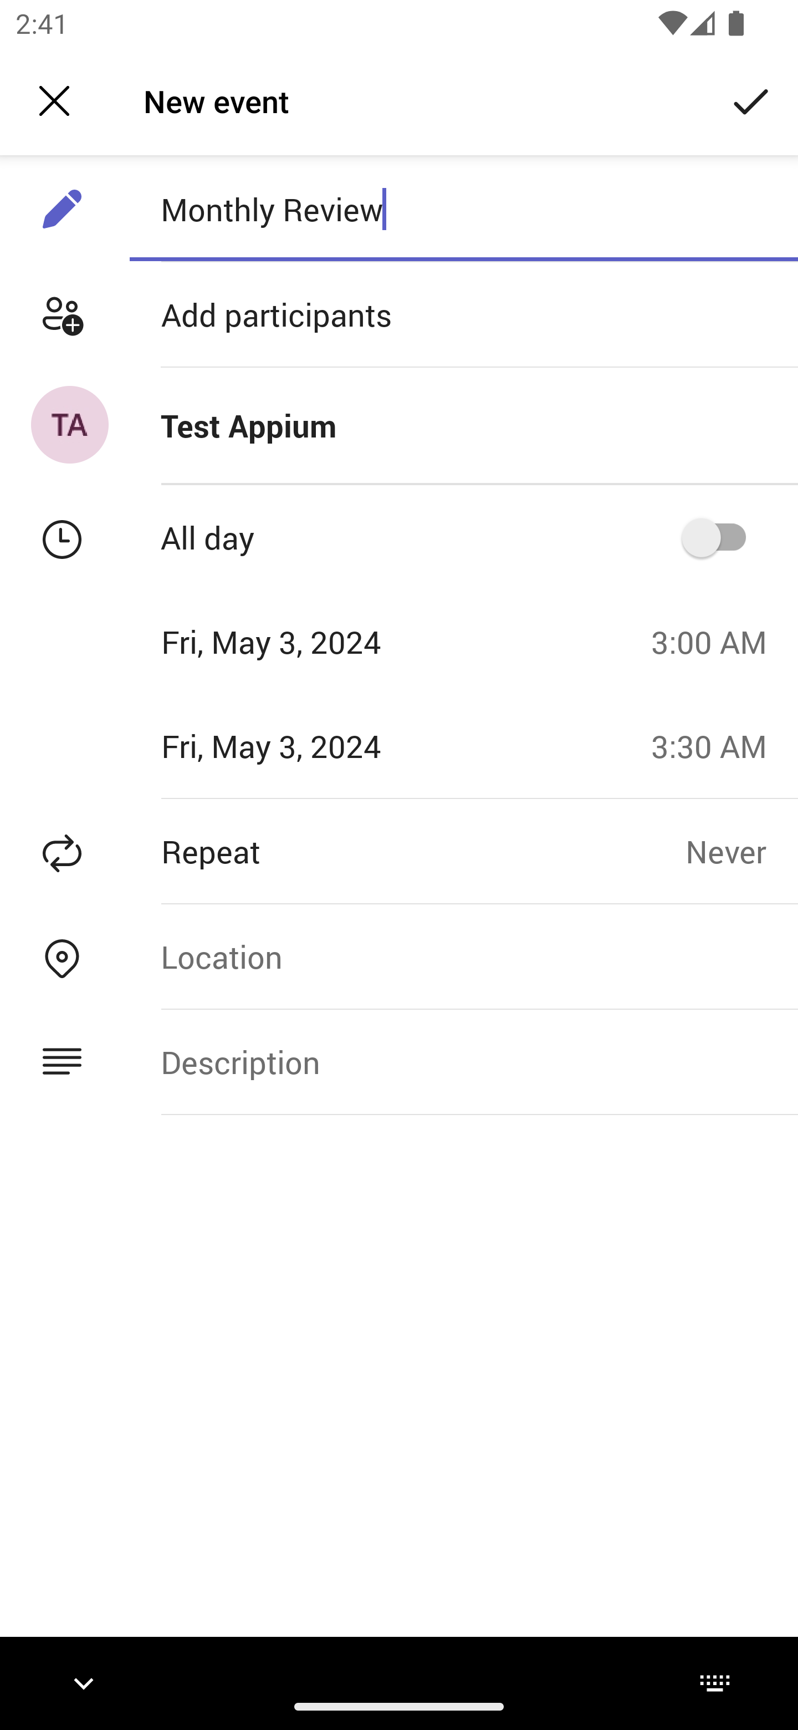  What do you see at coordinates (54, 101) in the screenshot?
I see `Back` at bounding box center [54, 101].